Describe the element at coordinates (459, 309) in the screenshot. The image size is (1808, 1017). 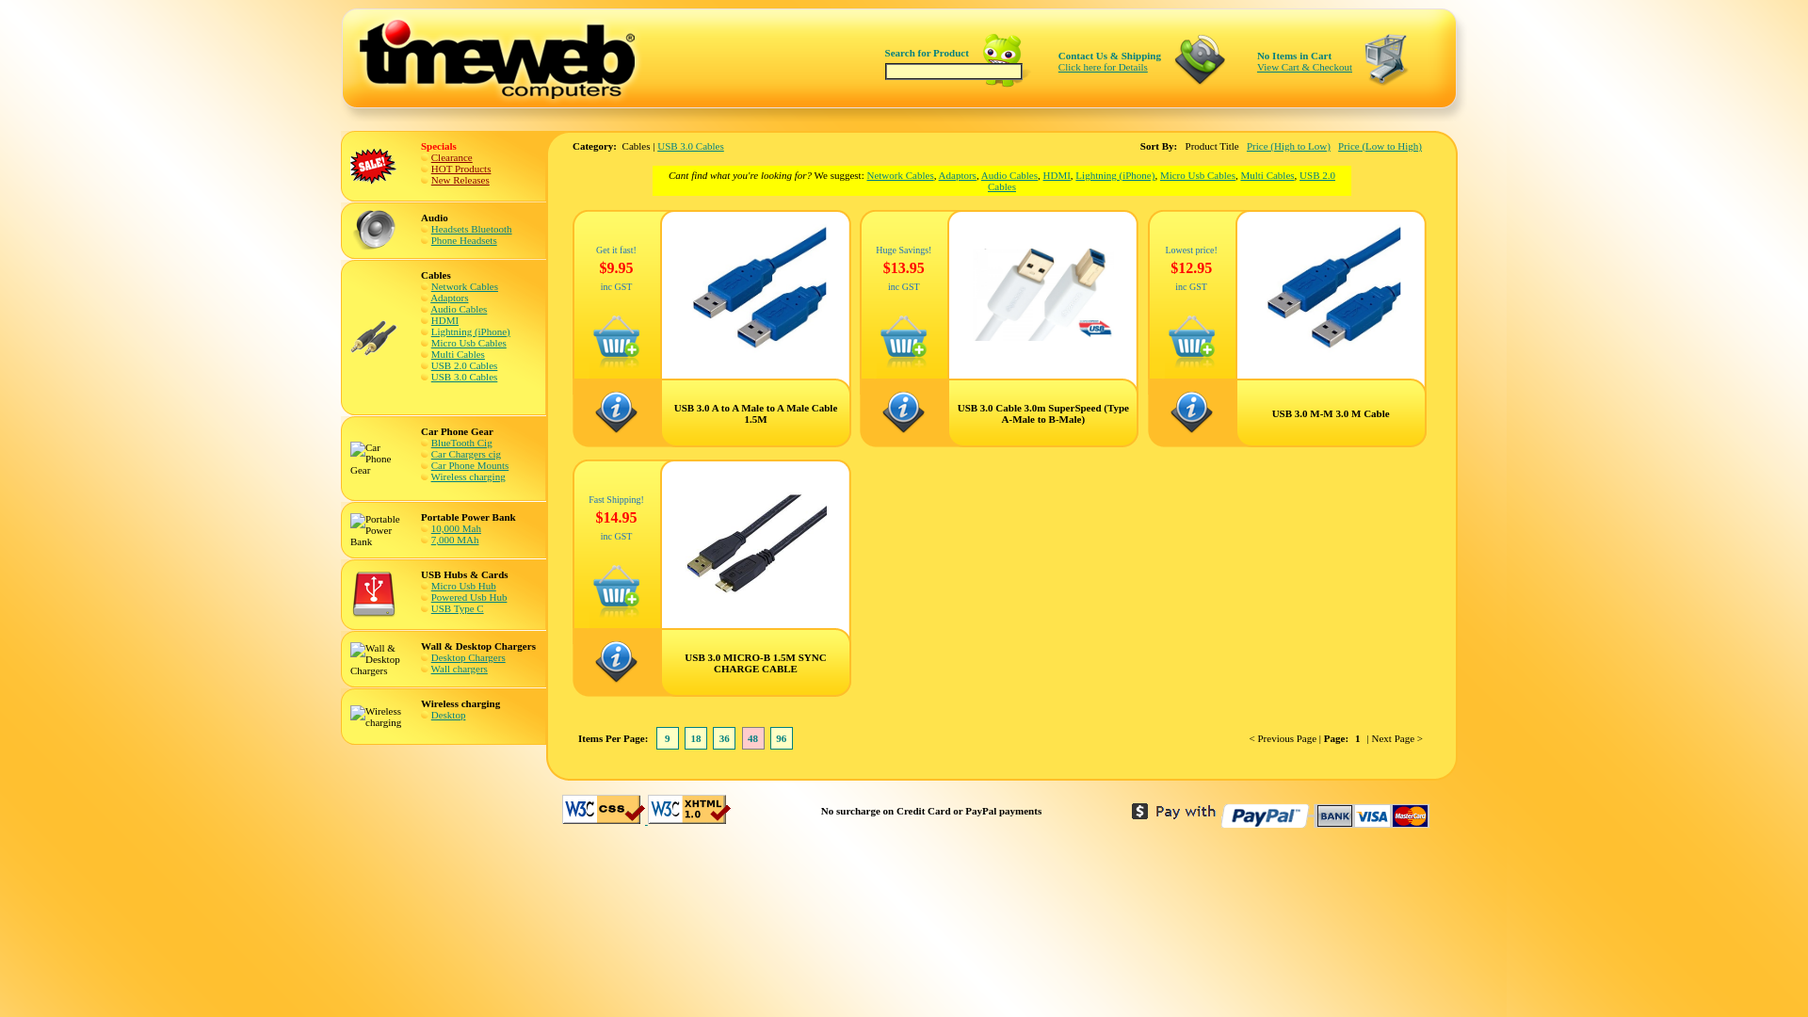
I see `Audio Cables` at that location.